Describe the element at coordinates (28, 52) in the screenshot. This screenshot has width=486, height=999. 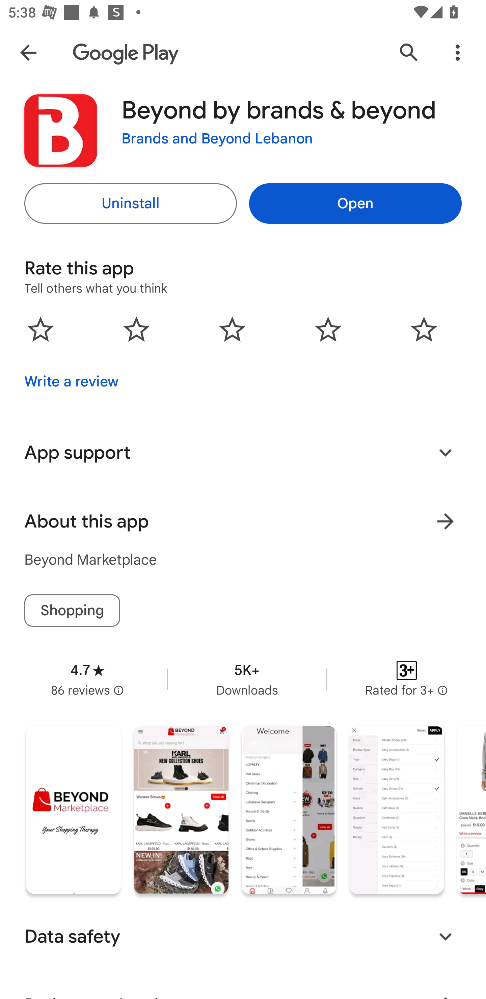
I see `Navigate up` at that location.